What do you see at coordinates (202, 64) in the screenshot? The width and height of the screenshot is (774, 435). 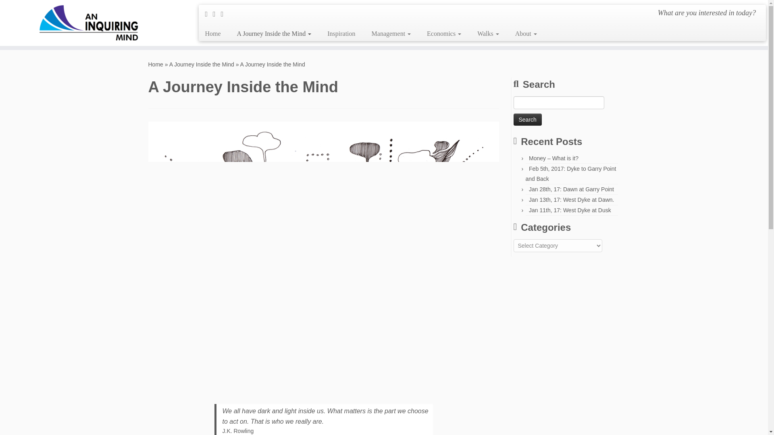 I see `A Journey Inside the Mind` at bounding box center [202, 64].